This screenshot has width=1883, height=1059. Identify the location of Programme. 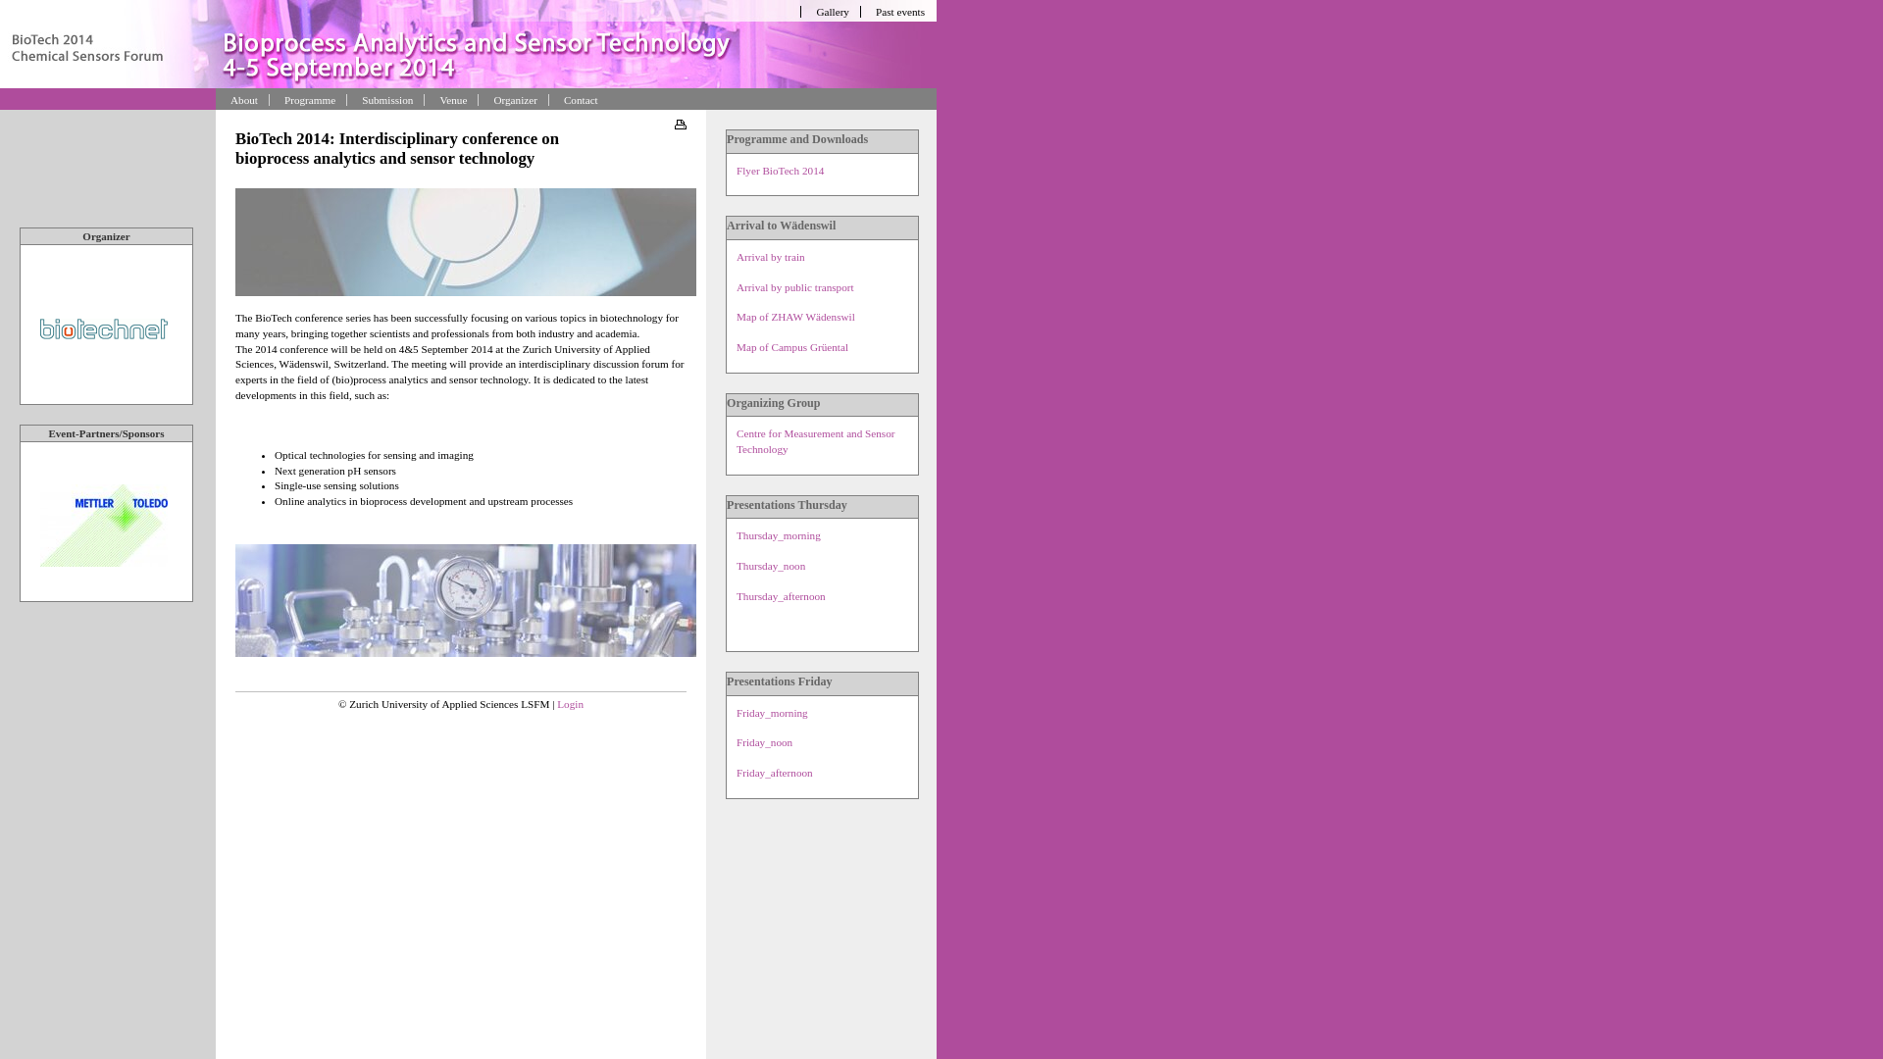
(306, 100).